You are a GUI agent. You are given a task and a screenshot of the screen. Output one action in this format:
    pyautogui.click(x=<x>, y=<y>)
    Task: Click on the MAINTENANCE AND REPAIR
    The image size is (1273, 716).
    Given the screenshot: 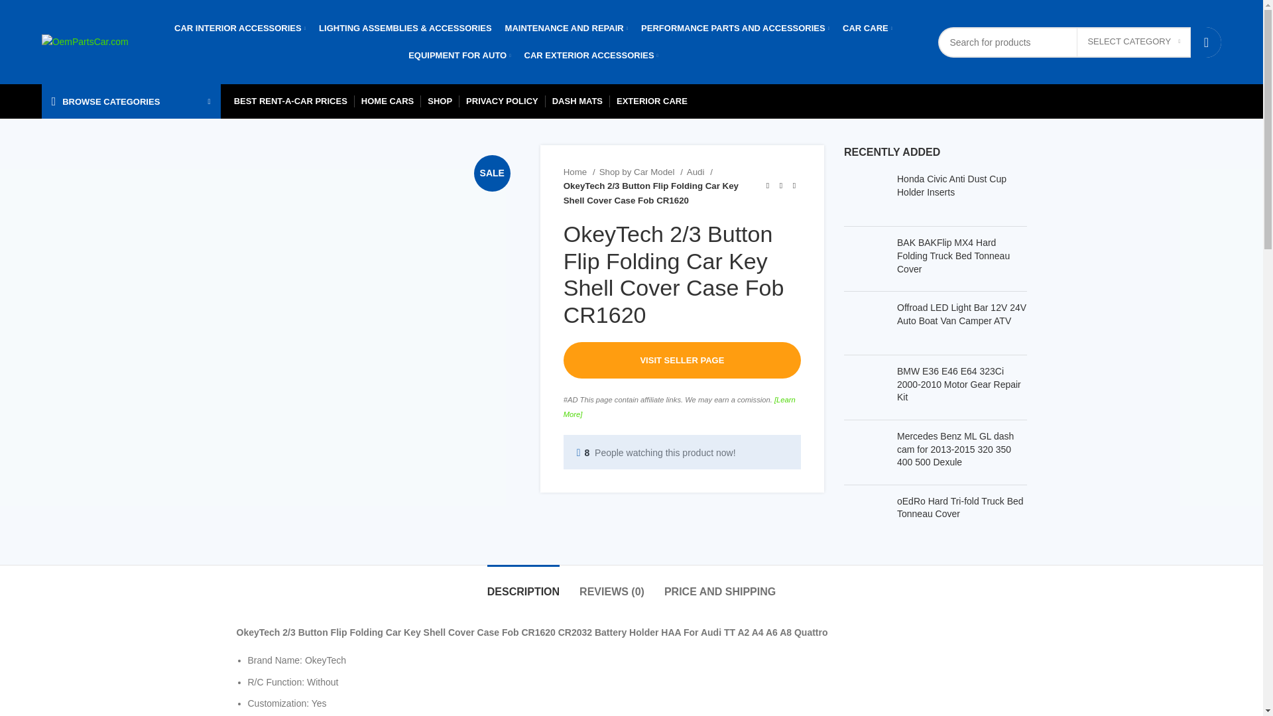 What is the action you would take?
    pyautogui.click(x=567, y=28)
    